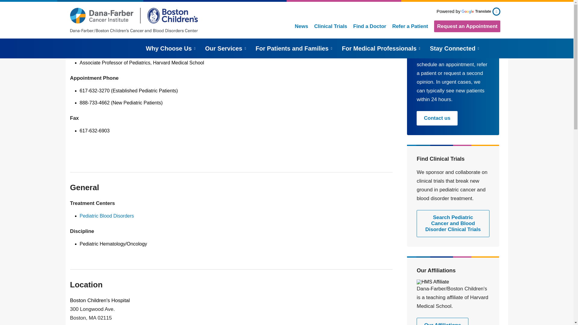 The height and width of the screenshot is (325, 578). What do you see at coordinates (443, 321) in the screenshot?
I see `Our Affiliations` at bounding box center [443, 321].